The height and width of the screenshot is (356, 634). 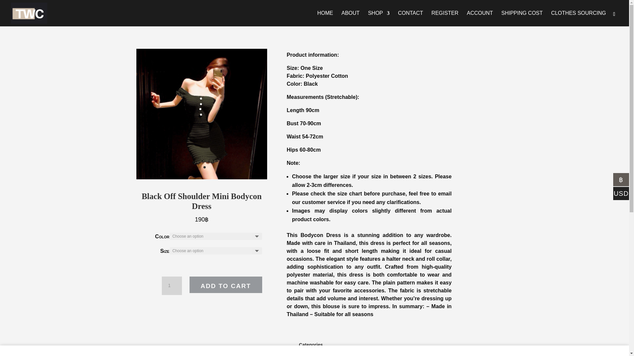 I want to click on SHIPPING COST, so click(x=522, y=18).